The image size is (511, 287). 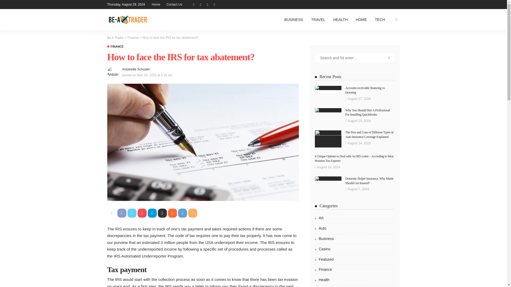 What do you see at coordinates (133, 38) in the screenshot?
I see `Finance` at bounding box center [133, 38].